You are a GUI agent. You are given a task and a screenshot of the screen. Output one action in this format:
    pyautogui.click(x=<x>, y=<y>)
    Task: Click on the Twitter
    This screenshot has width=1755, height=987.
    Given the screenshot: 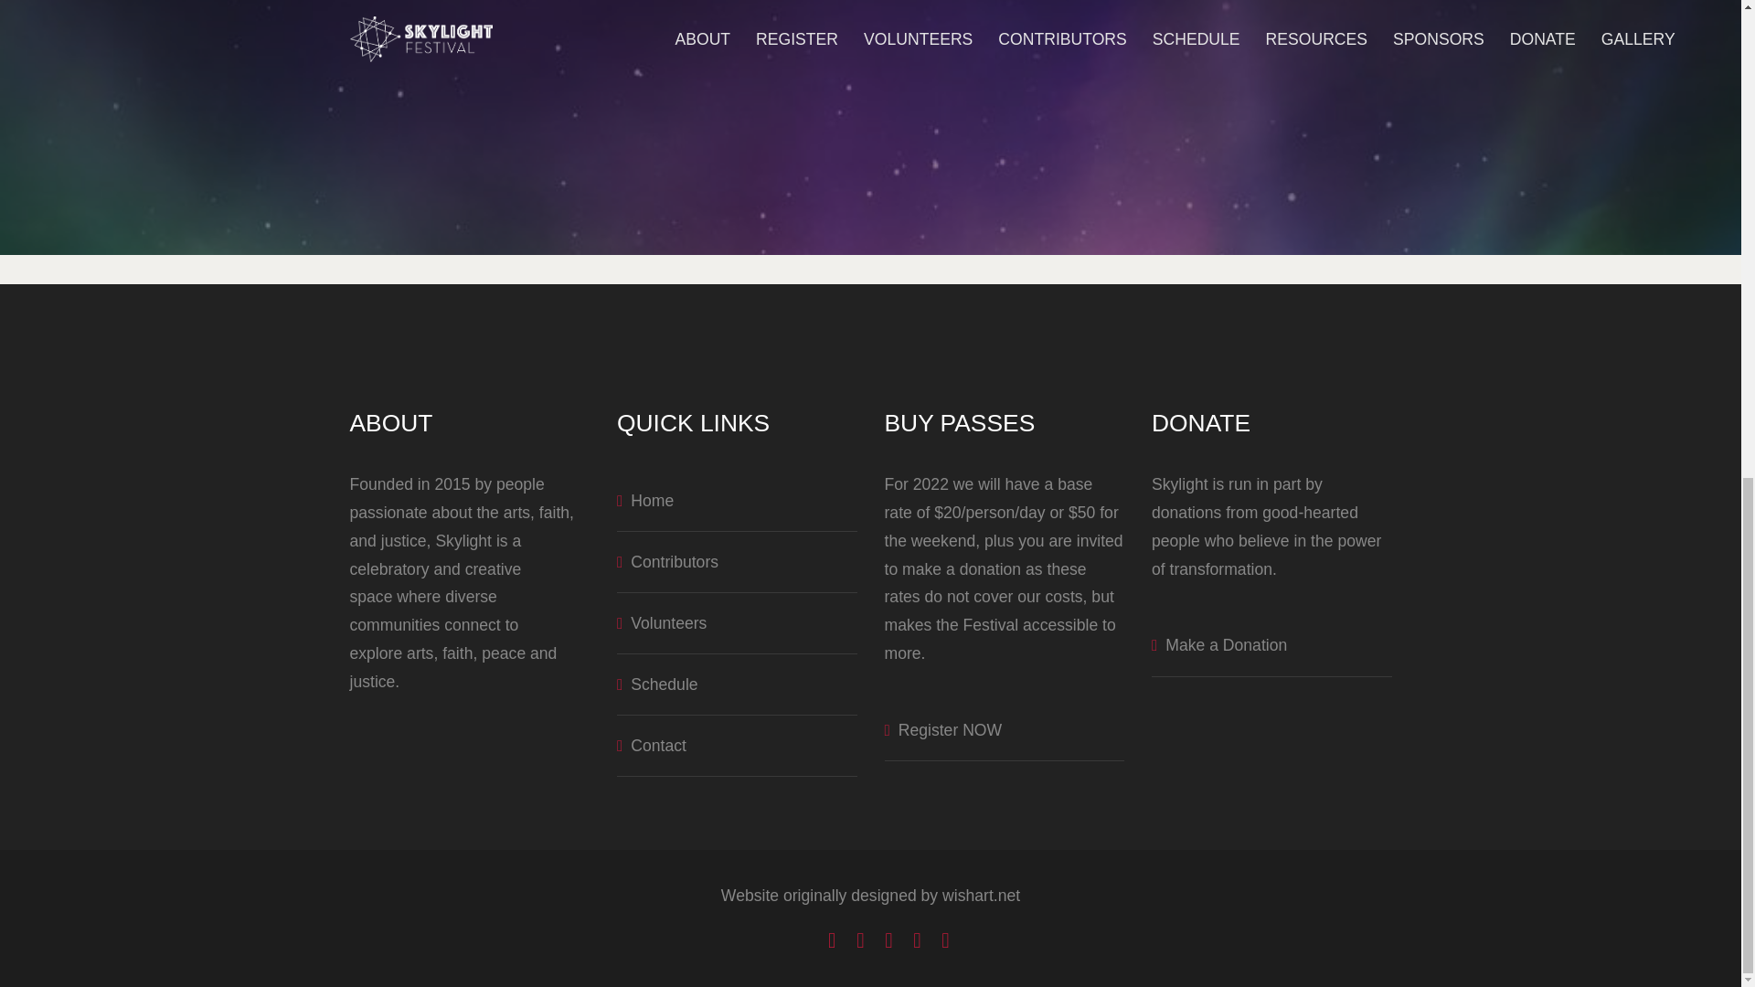 What is the action you would take?
    pyautogui.click(x=860, y=939)
    